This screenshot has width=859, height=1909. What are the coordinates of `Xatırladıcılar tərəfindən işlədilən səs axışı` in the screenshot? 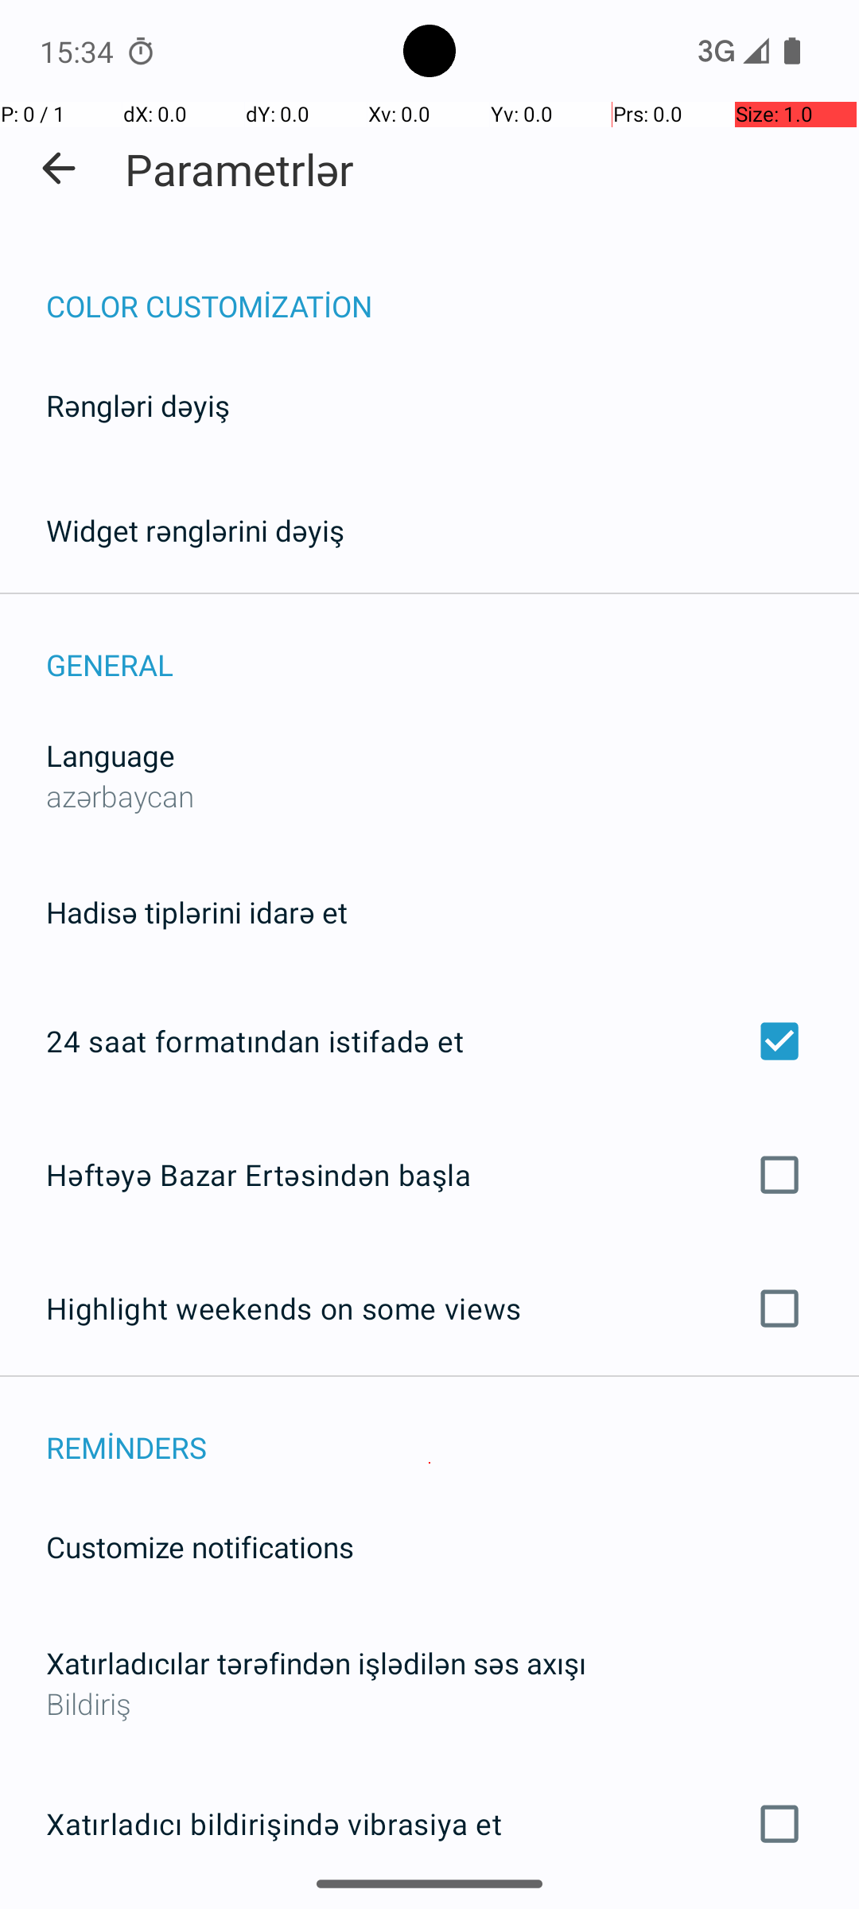 It's located at (317, 1662).